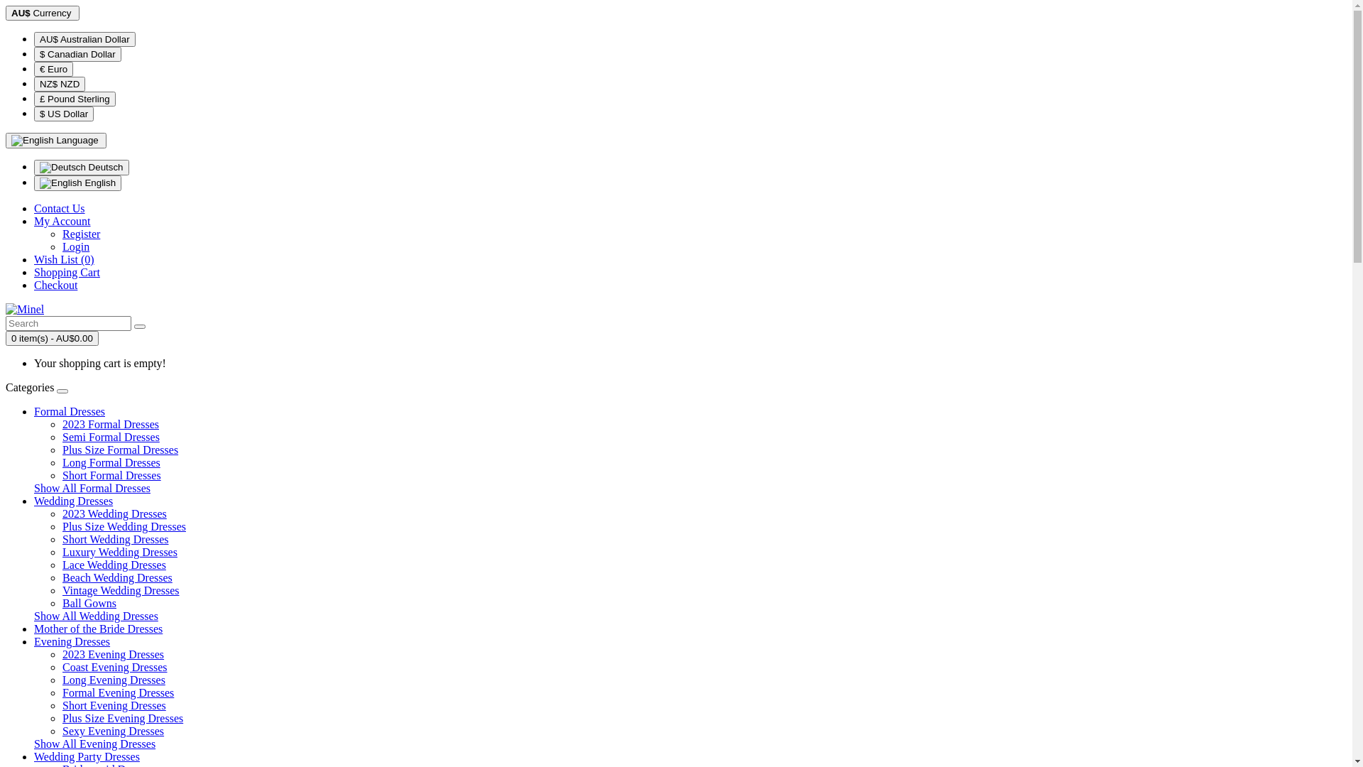 This screenshot has height=767, width=1363. What do you see at coordinates (121, 591) in the screenshot?
I see `Vintage Wedding Dresses` at bounding box center [121, 591].